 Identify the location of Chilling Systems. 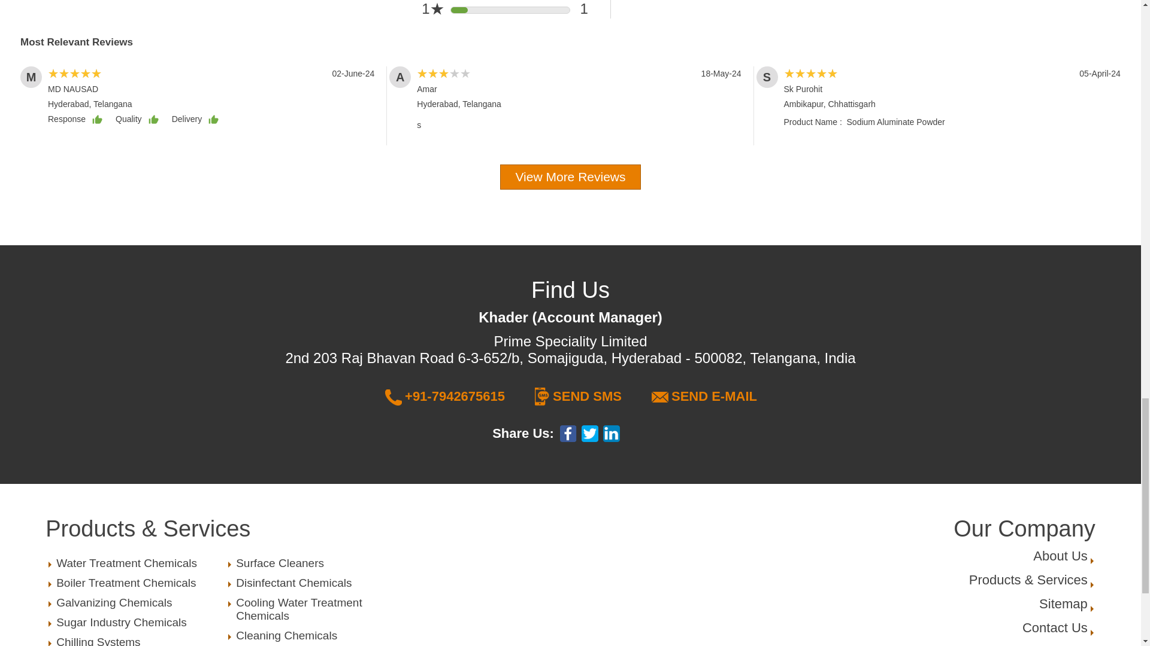
(136, 641).